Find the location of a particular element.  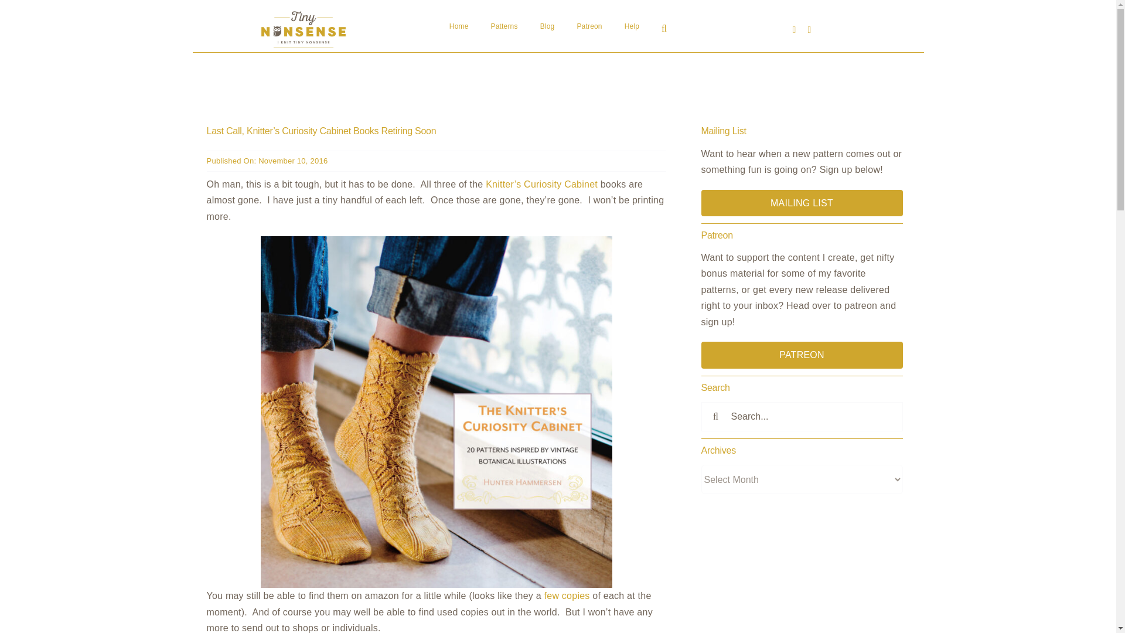

few copies is located at coordinates (567, 595).